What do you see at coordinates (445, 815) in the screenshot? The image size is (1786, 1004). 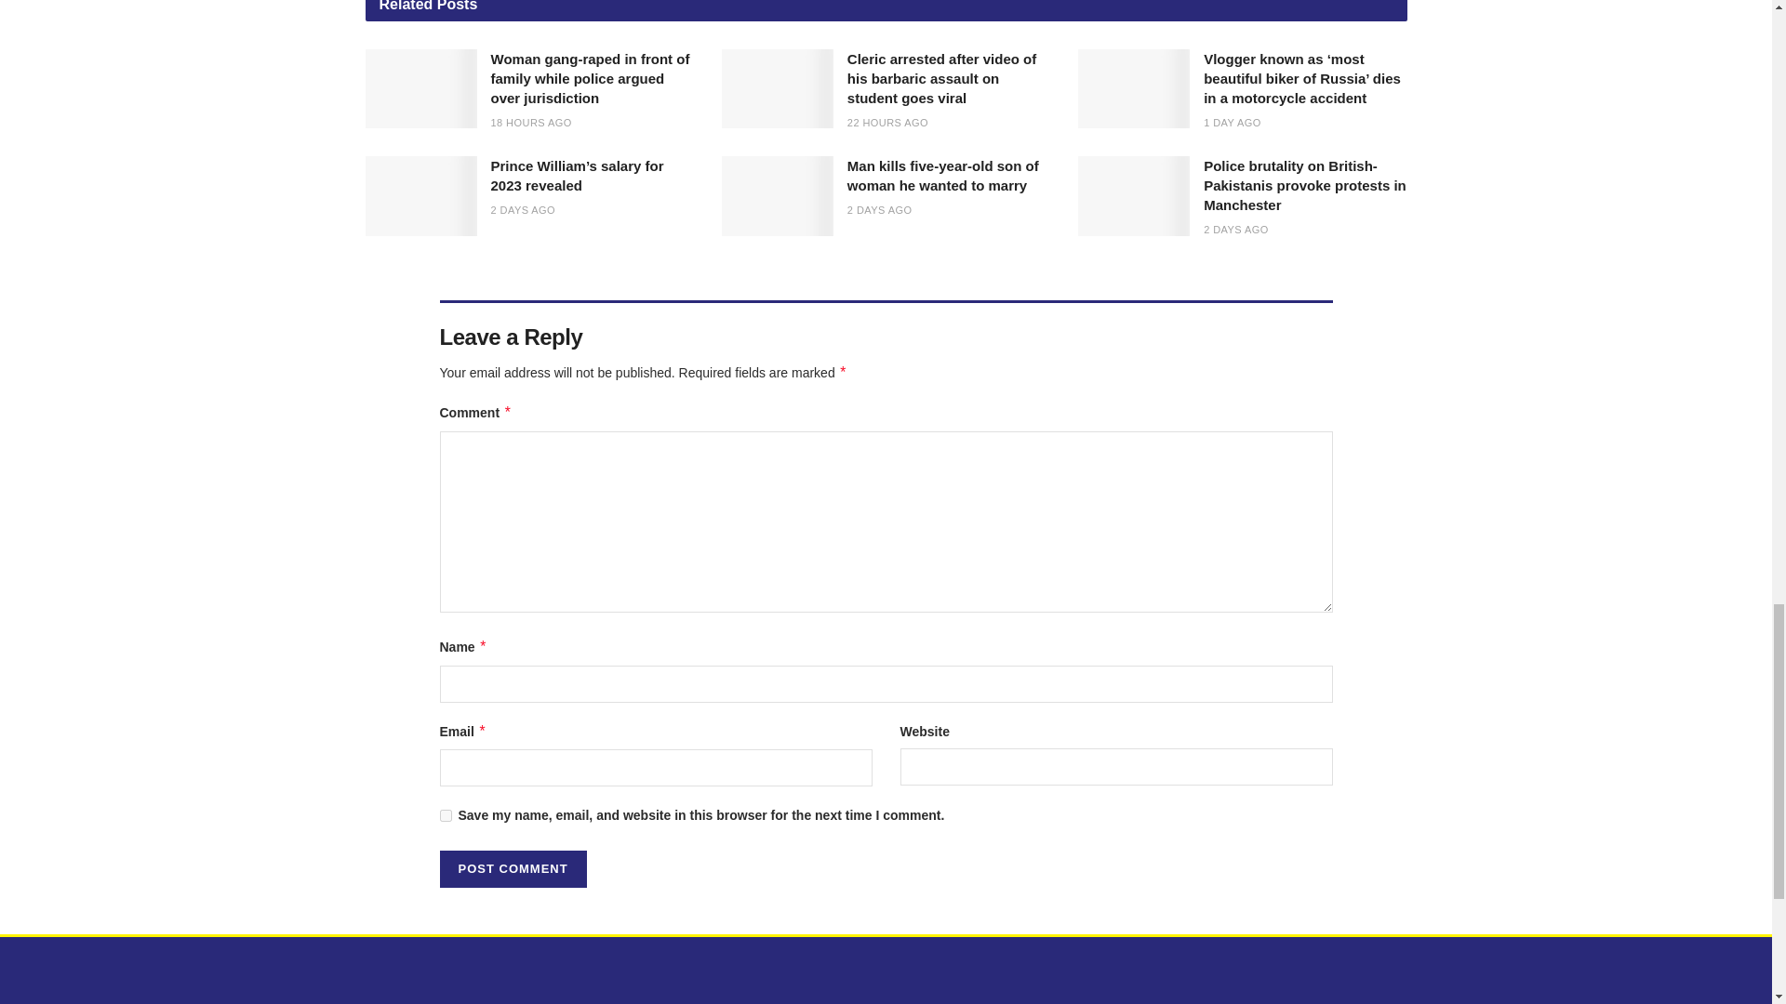 I see `yes` at bounding box center [445, 815].